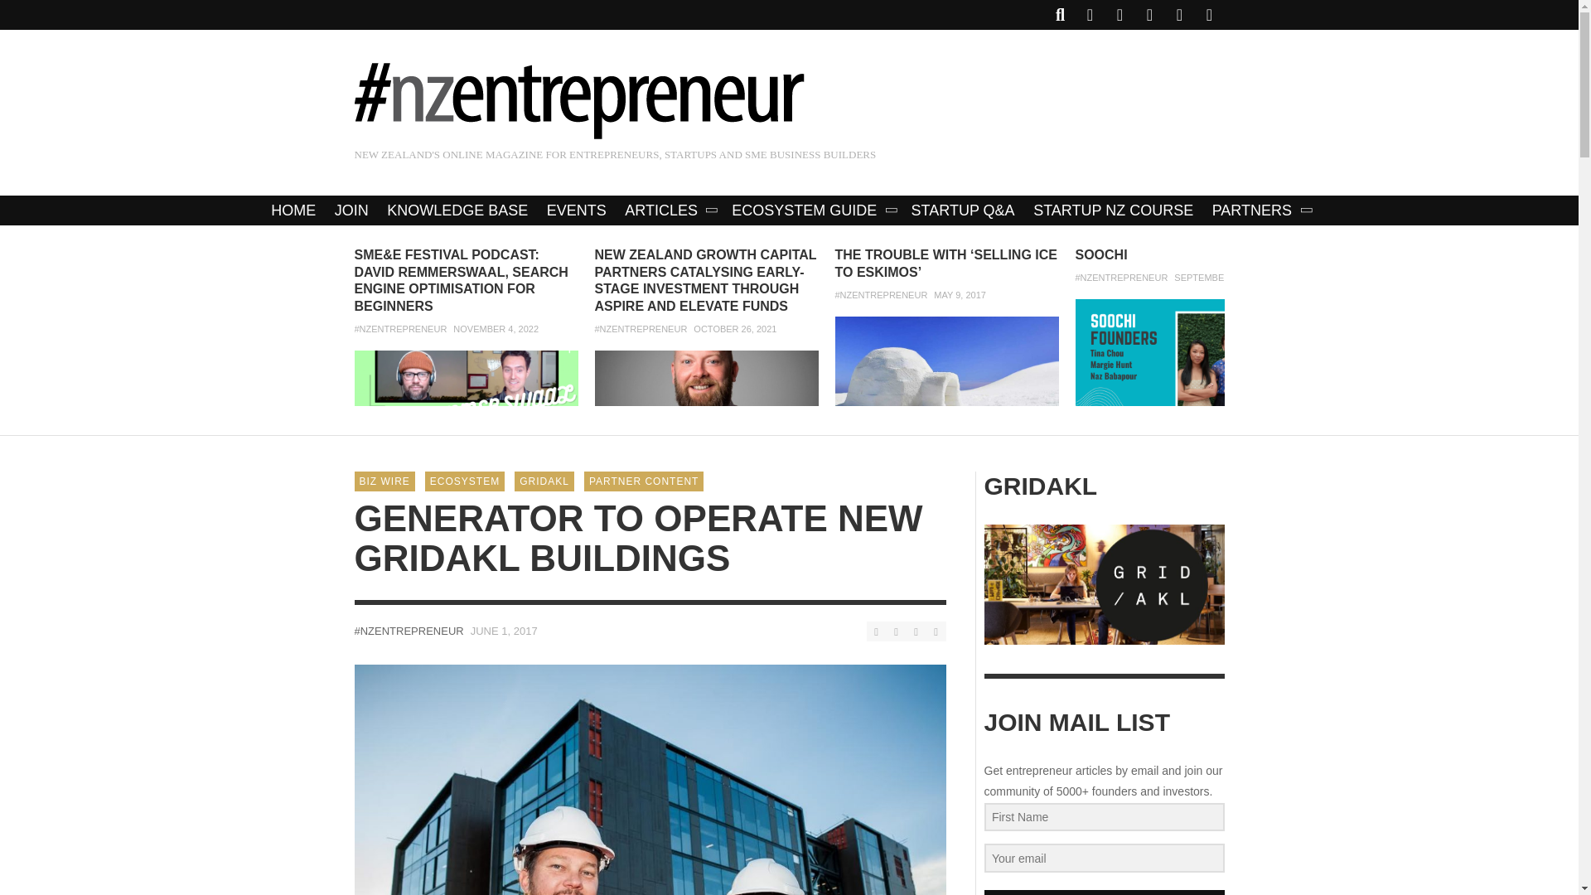 This screenshot has height=895, width=1591. I want to click on PARTNERS, so click(1260, 210).